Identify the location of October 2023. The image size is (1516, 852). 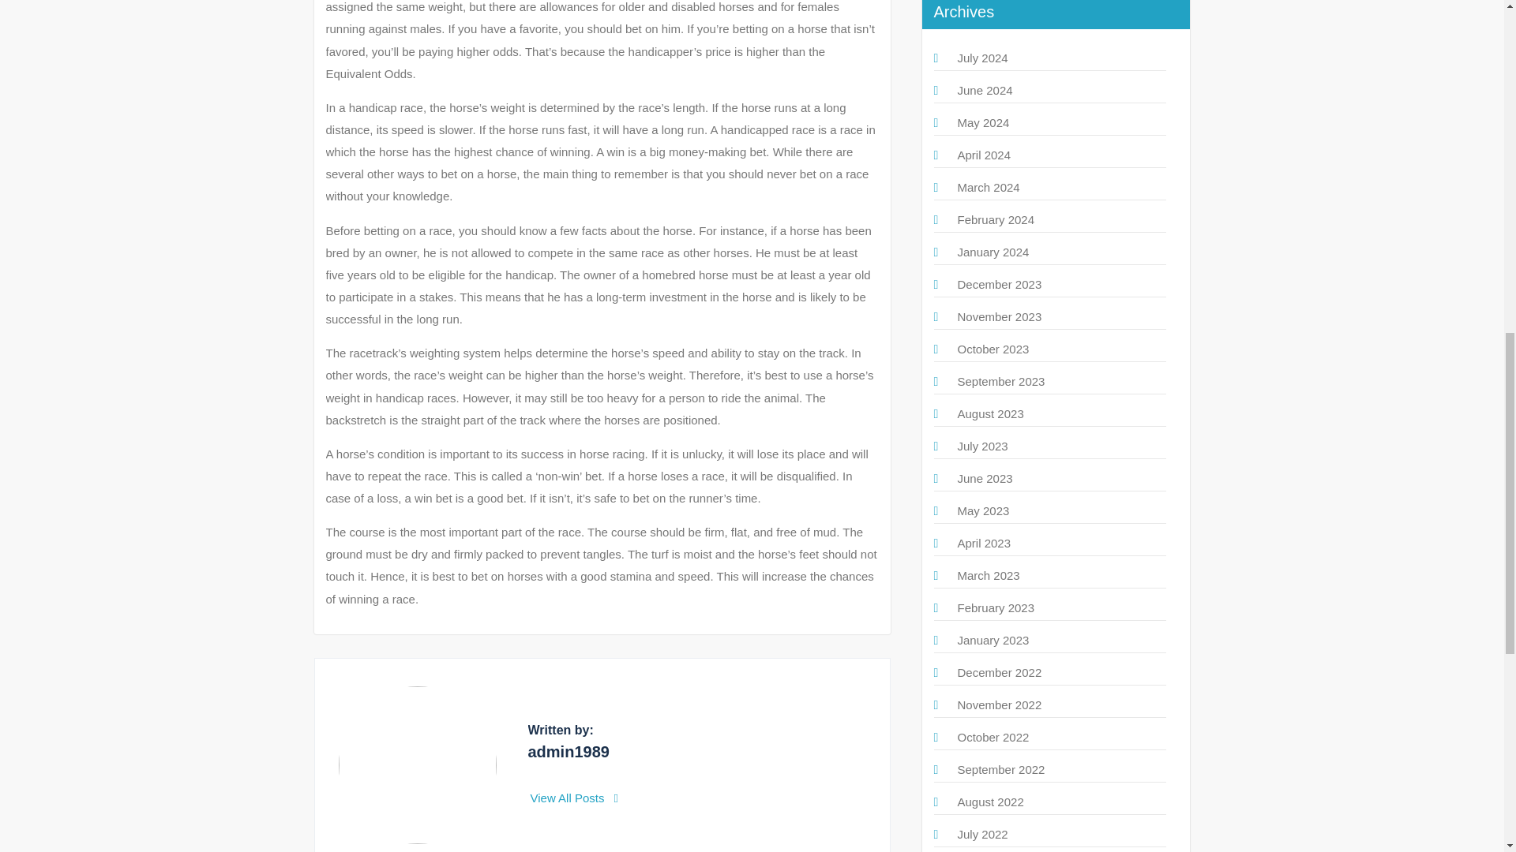
(993, 349).